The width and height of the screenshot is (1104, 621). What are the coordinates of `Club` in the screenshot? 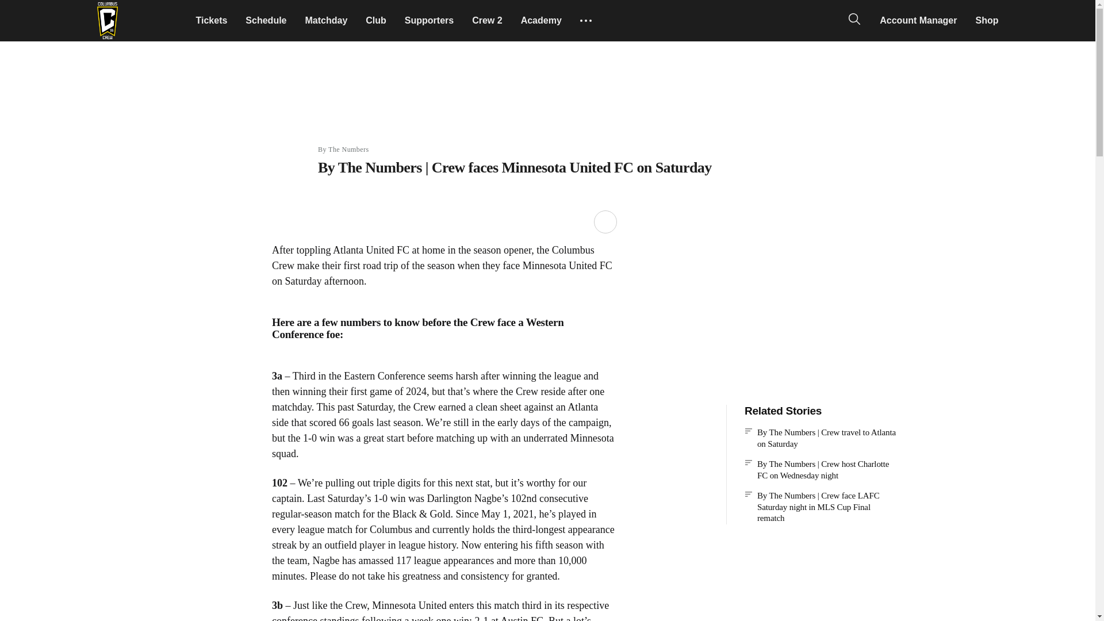 It's located at (376, 20).